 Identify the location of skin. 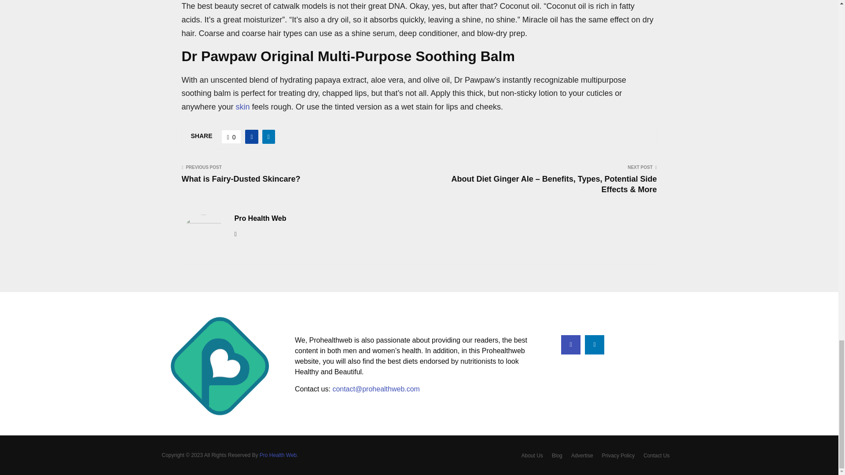
(243, 106).